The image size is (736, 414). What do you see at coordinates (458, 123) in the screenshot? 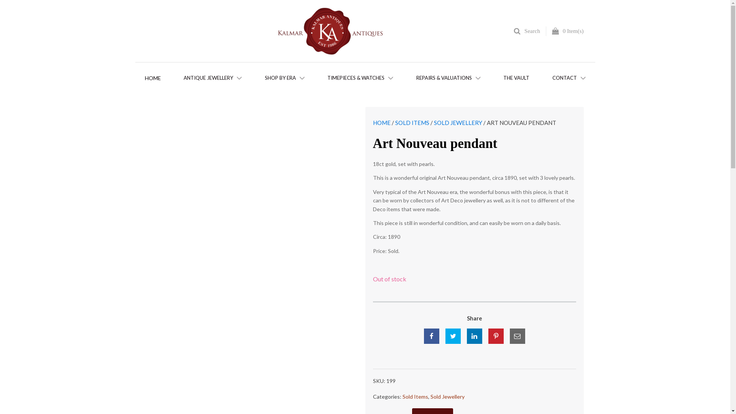
I see `SOLD JEWELLERY` at bounding box center [458, 123].